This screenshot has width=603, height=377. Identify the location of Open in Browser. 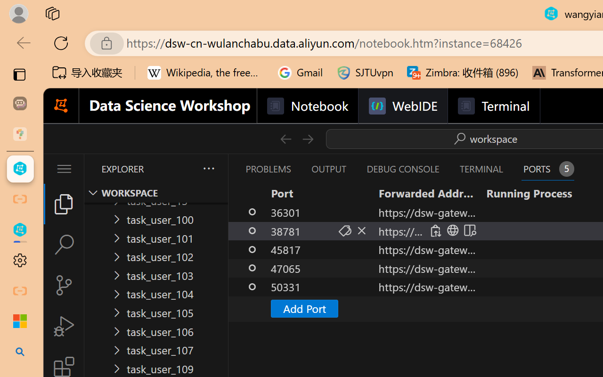
(451, 231).